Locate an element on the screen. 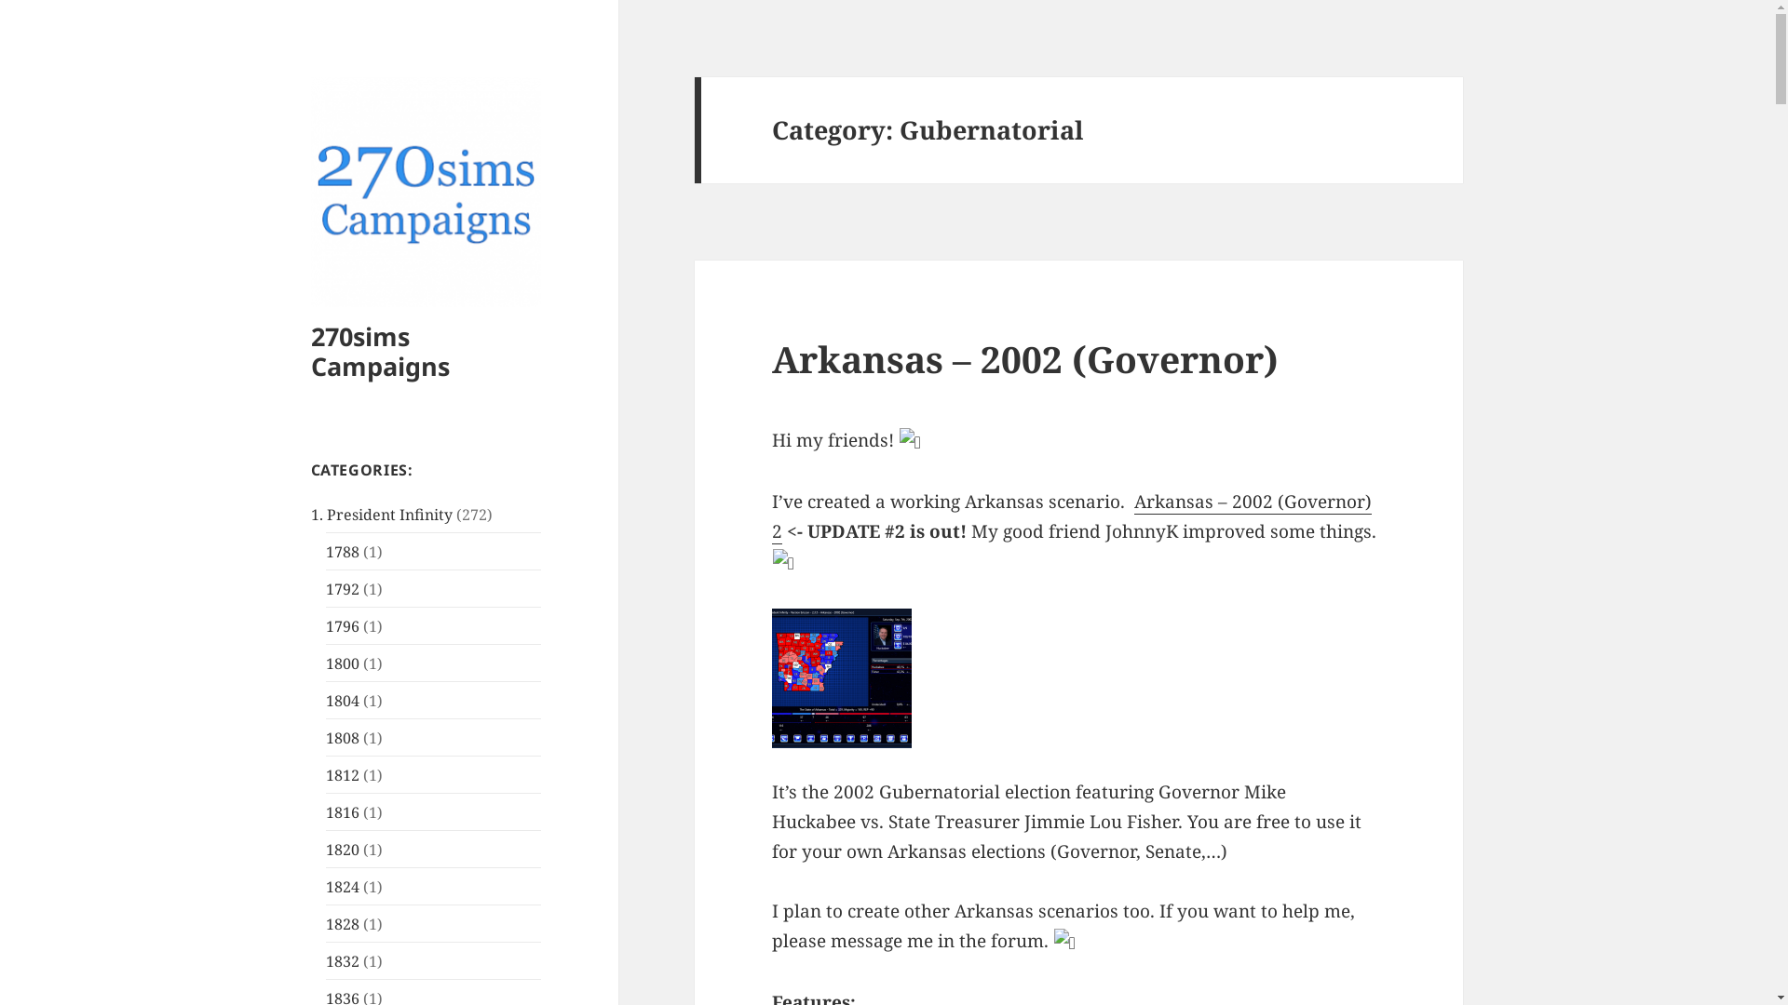 This screenshot has height=1005, width=1788. 1808 is located at coordinates (343, 738).